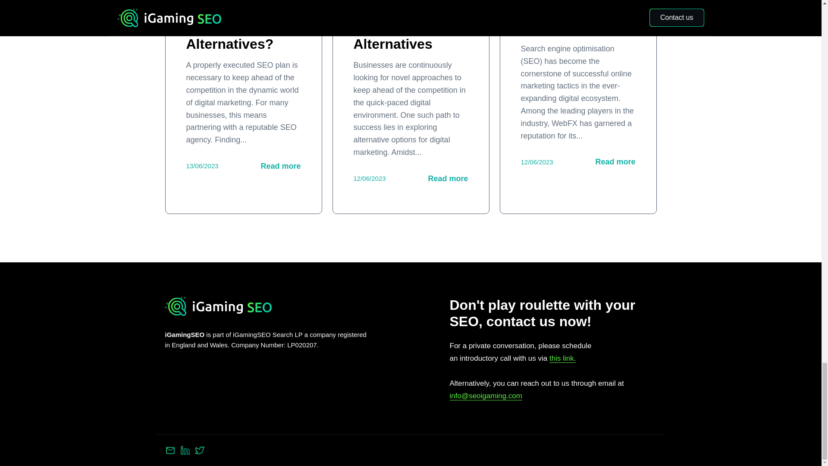 The width and height of the screenshot is (828, 466). Describe the element at coordinates (615, 161) in the screenshot. I see `Read more` at that location.